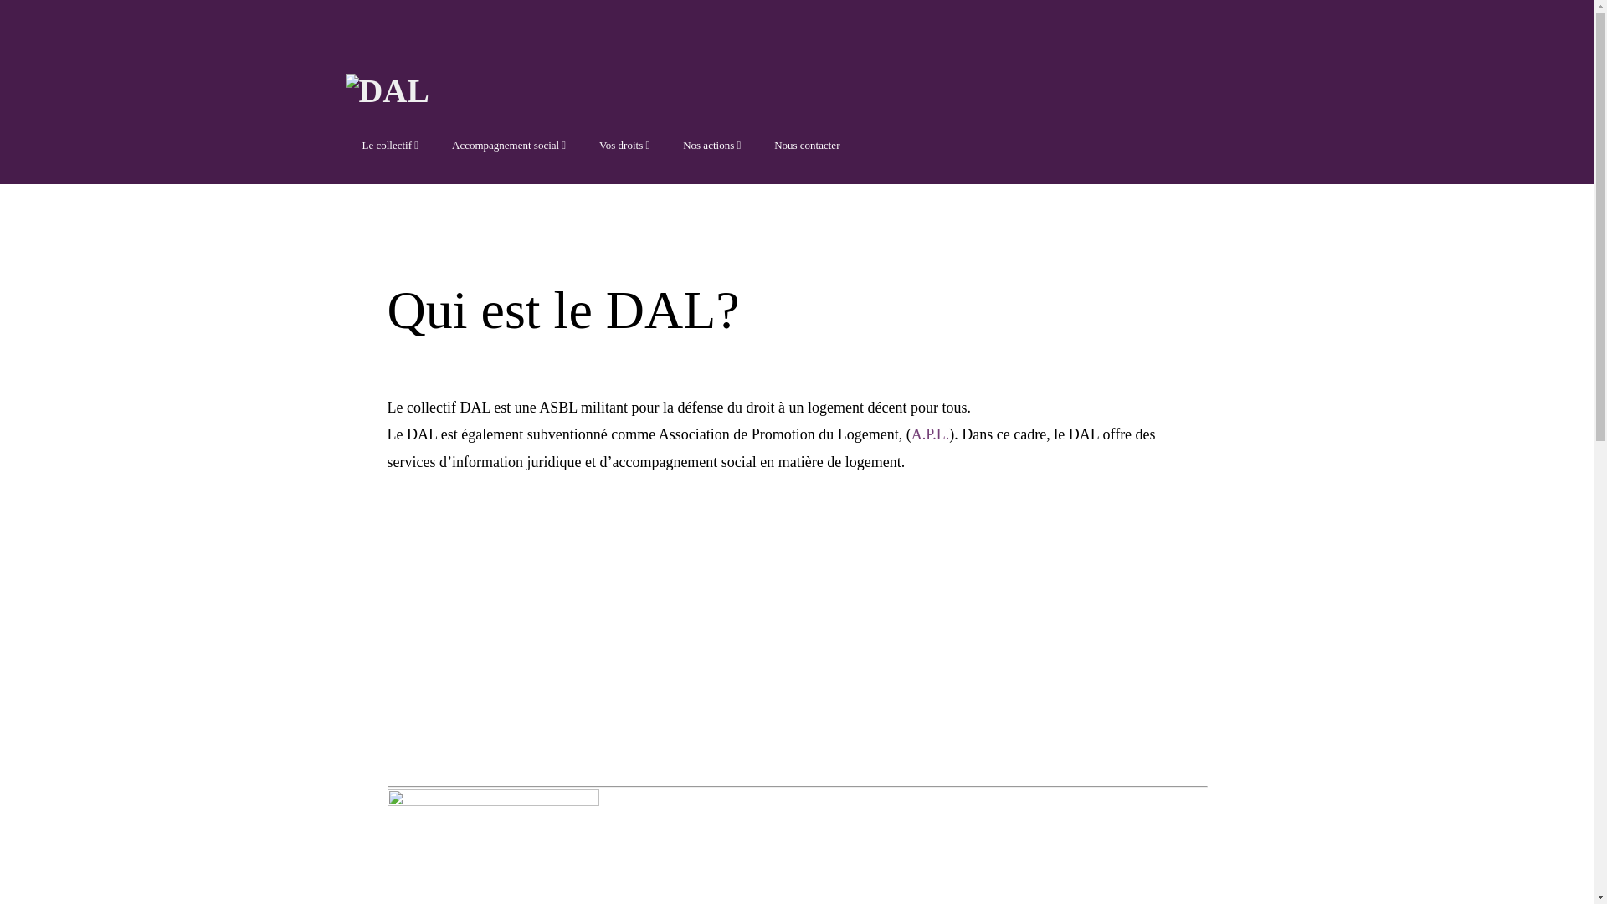 Image resolution: width=1607 pixels, height=904 pixels. I want to click on Vos droits, so click(105, 103).